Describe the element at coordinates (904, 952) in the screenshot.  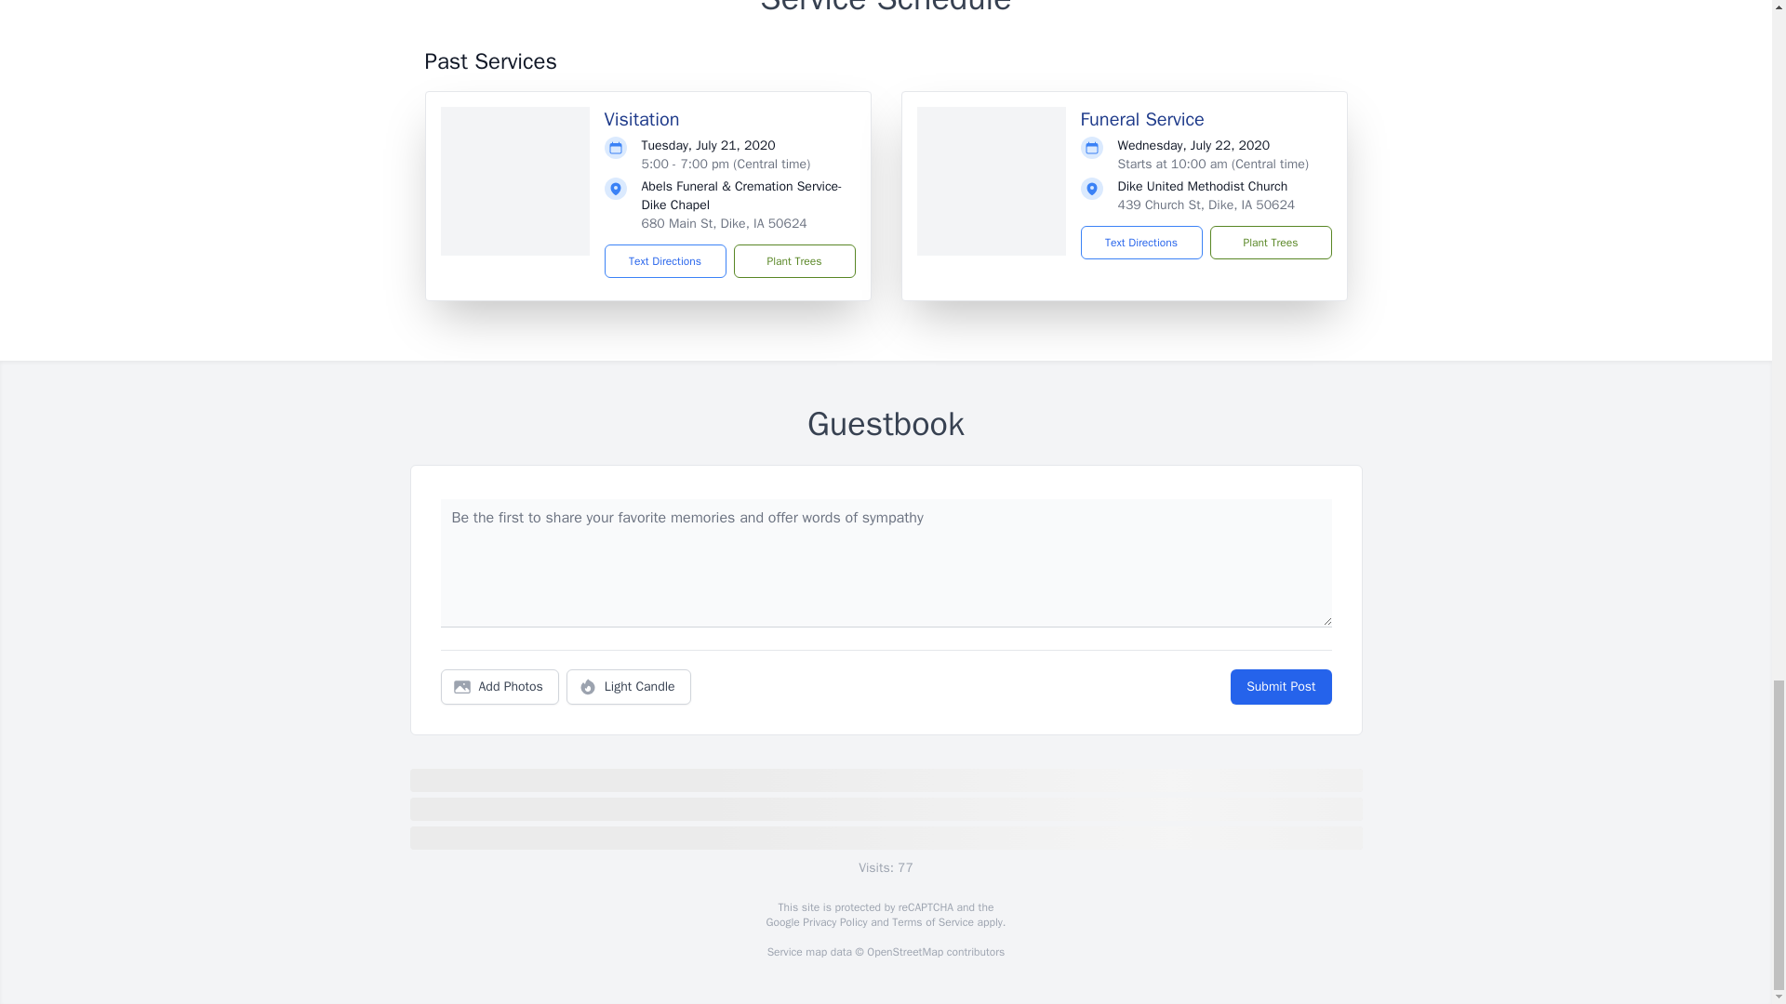
I see `OpenStreetMap` at that location.